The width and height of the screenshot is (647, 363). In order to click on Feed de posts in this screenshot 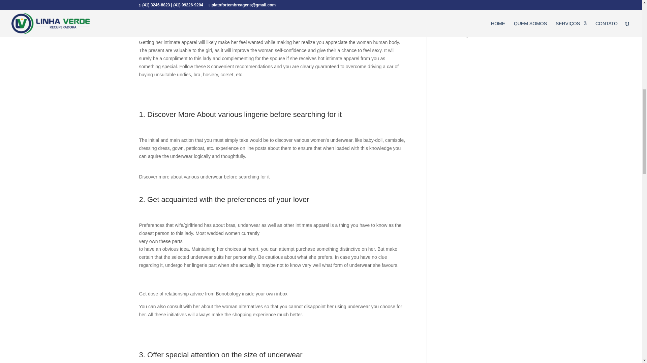, I will do `click(452, 15)`.